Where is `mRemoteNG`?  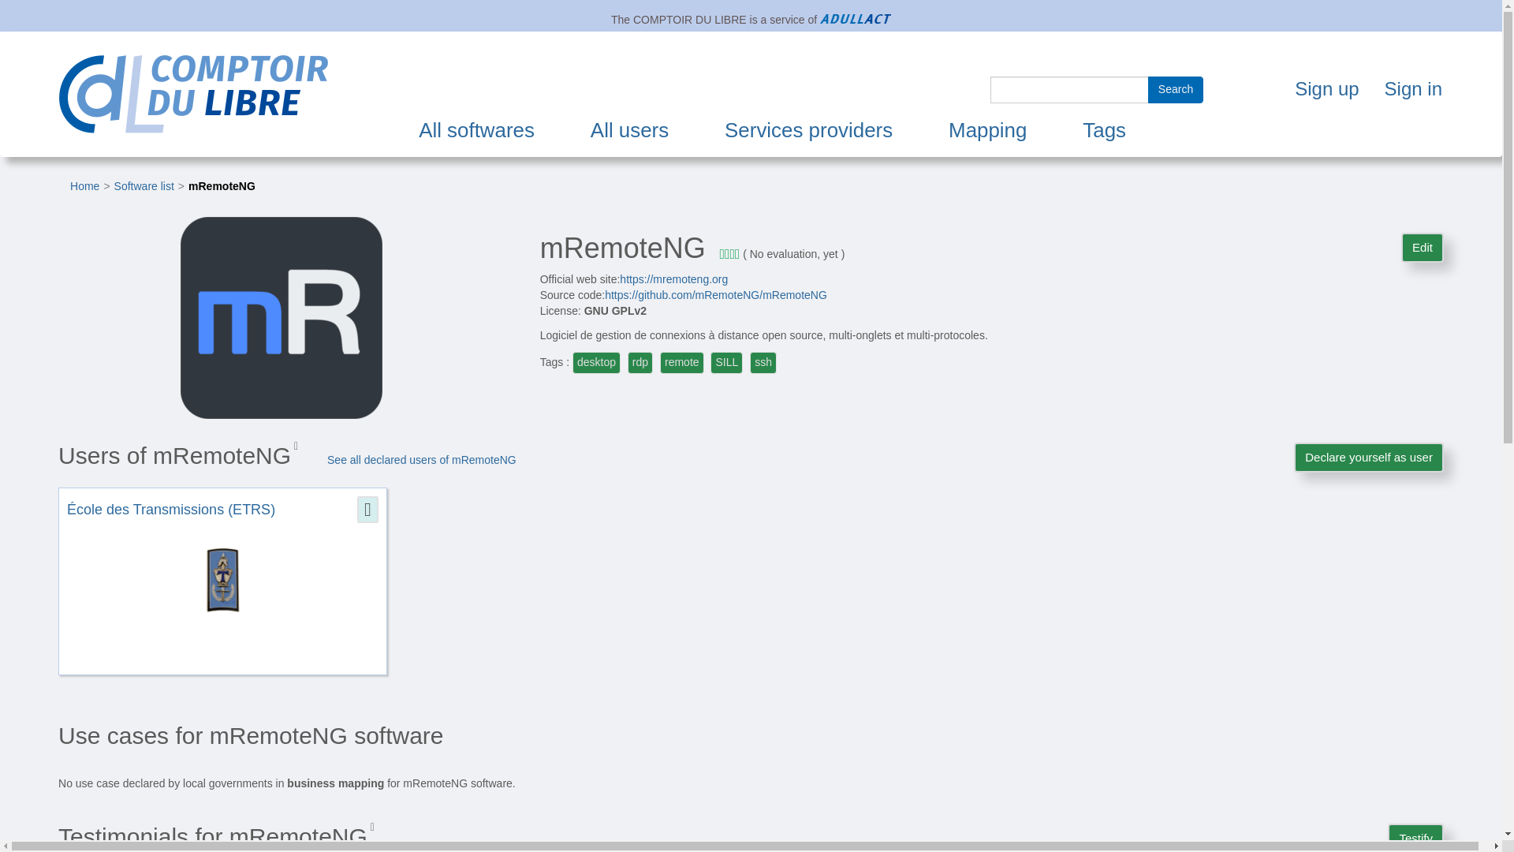
mRemoteNG is located at coordinates (222, 186).